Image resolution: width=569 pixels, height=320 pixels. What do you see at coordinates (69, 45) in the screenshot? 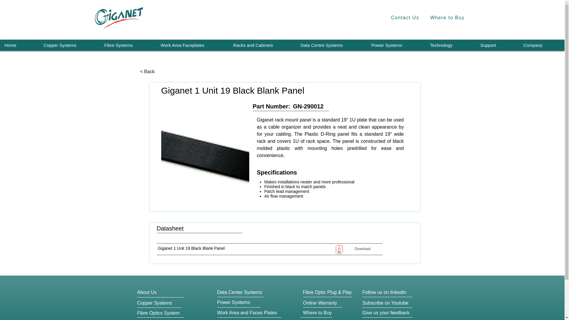
I see `Copper Systems` at bounding box center [69, 45].